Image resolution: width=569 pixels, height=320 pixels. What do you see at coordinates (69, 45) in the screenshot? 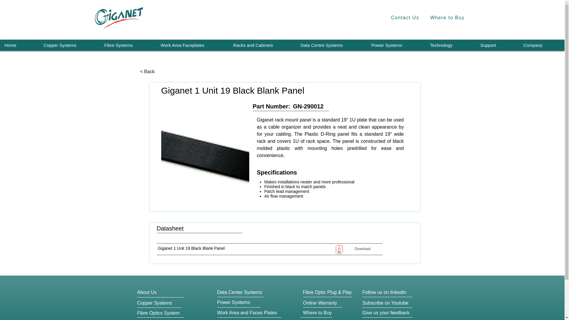
I see `Copper Systems` at bounding box center [69, 45].